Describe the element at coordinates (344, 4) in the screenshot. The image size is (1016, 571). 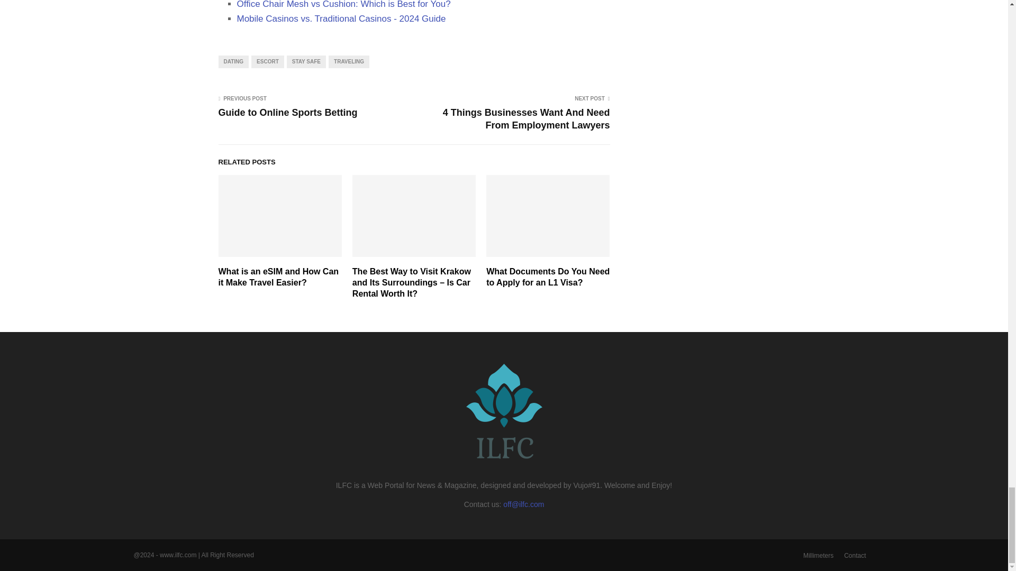
I see `Office Chair Mesh vs Cushion: Which is Best for You?` at that location.